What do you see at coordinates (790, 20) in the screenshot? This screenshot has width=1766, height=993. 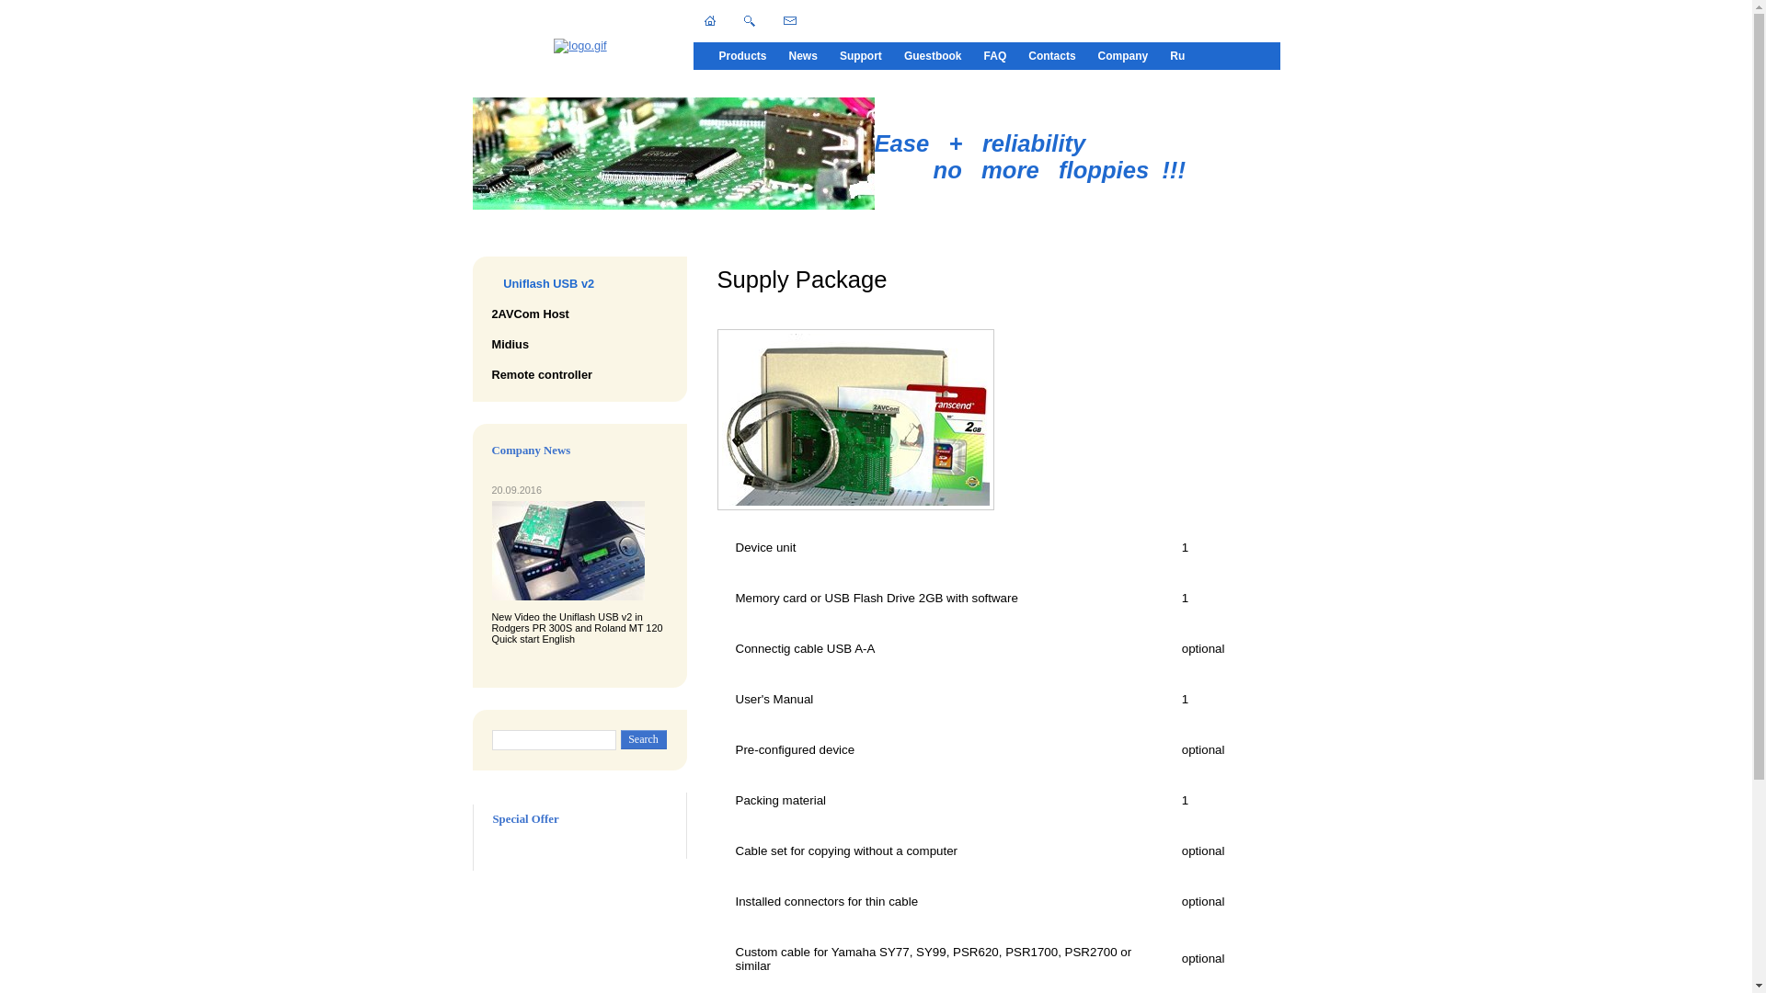 I see `Feedback` at bounding box center [790, 20].